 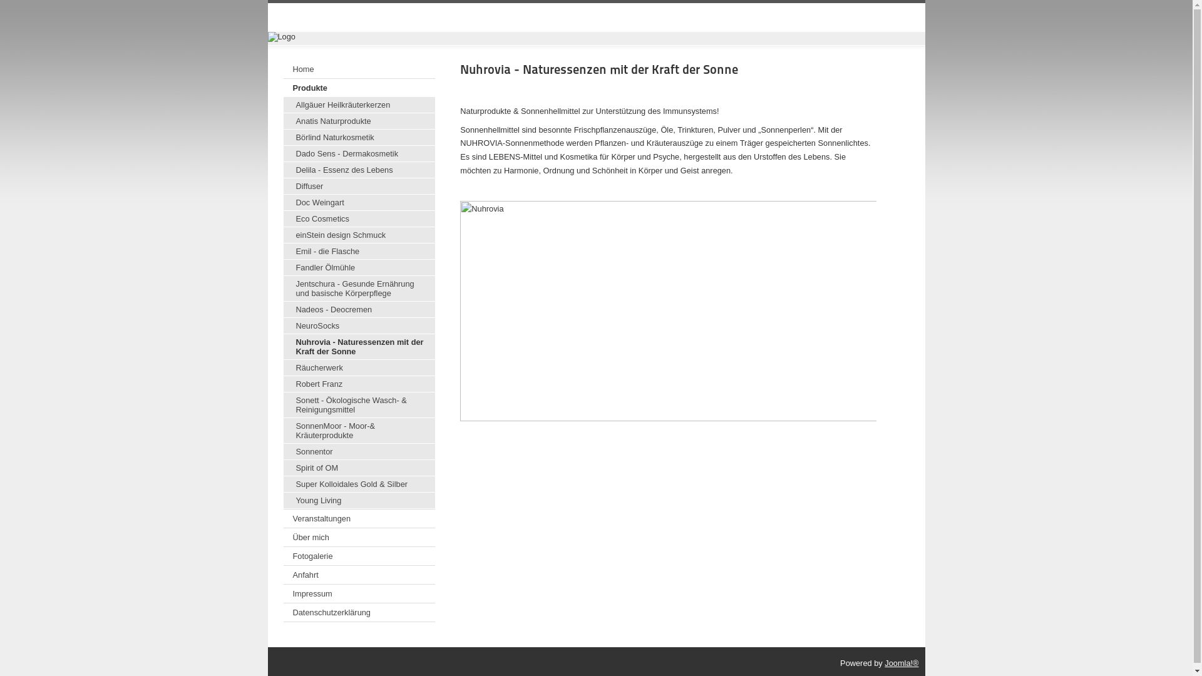 What do you see at coordinates (359, 170) in the screenshot?
I see `Delila - Essenz des Lebens` at bounding box center [359, 170].